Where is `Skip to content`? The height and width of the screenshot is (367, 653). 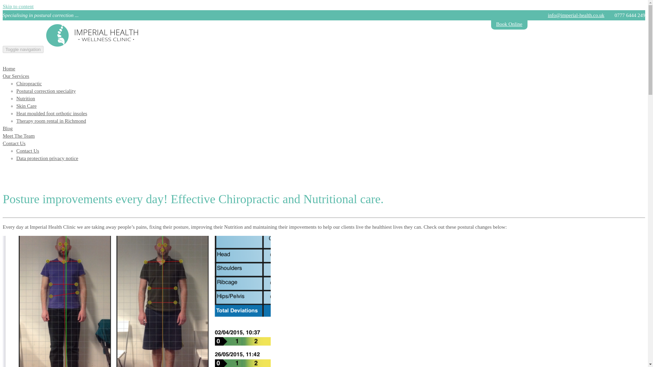
Skip to content is located at coordinates (18, 6).